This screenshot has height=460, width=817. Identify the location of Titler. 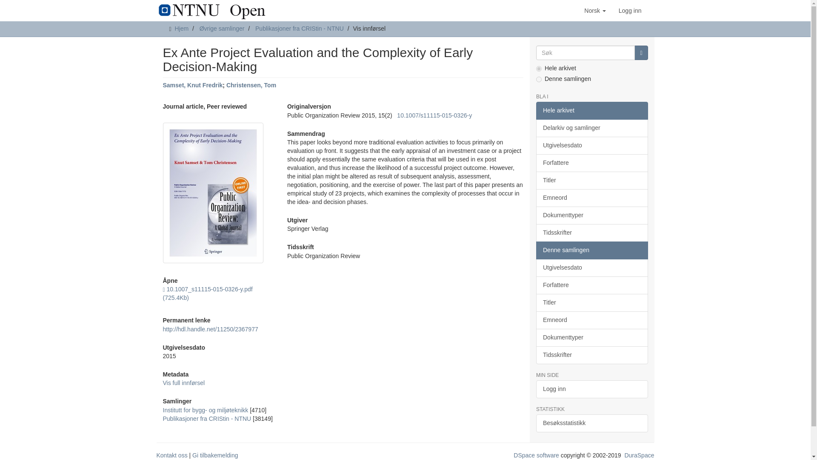
(591, 180).